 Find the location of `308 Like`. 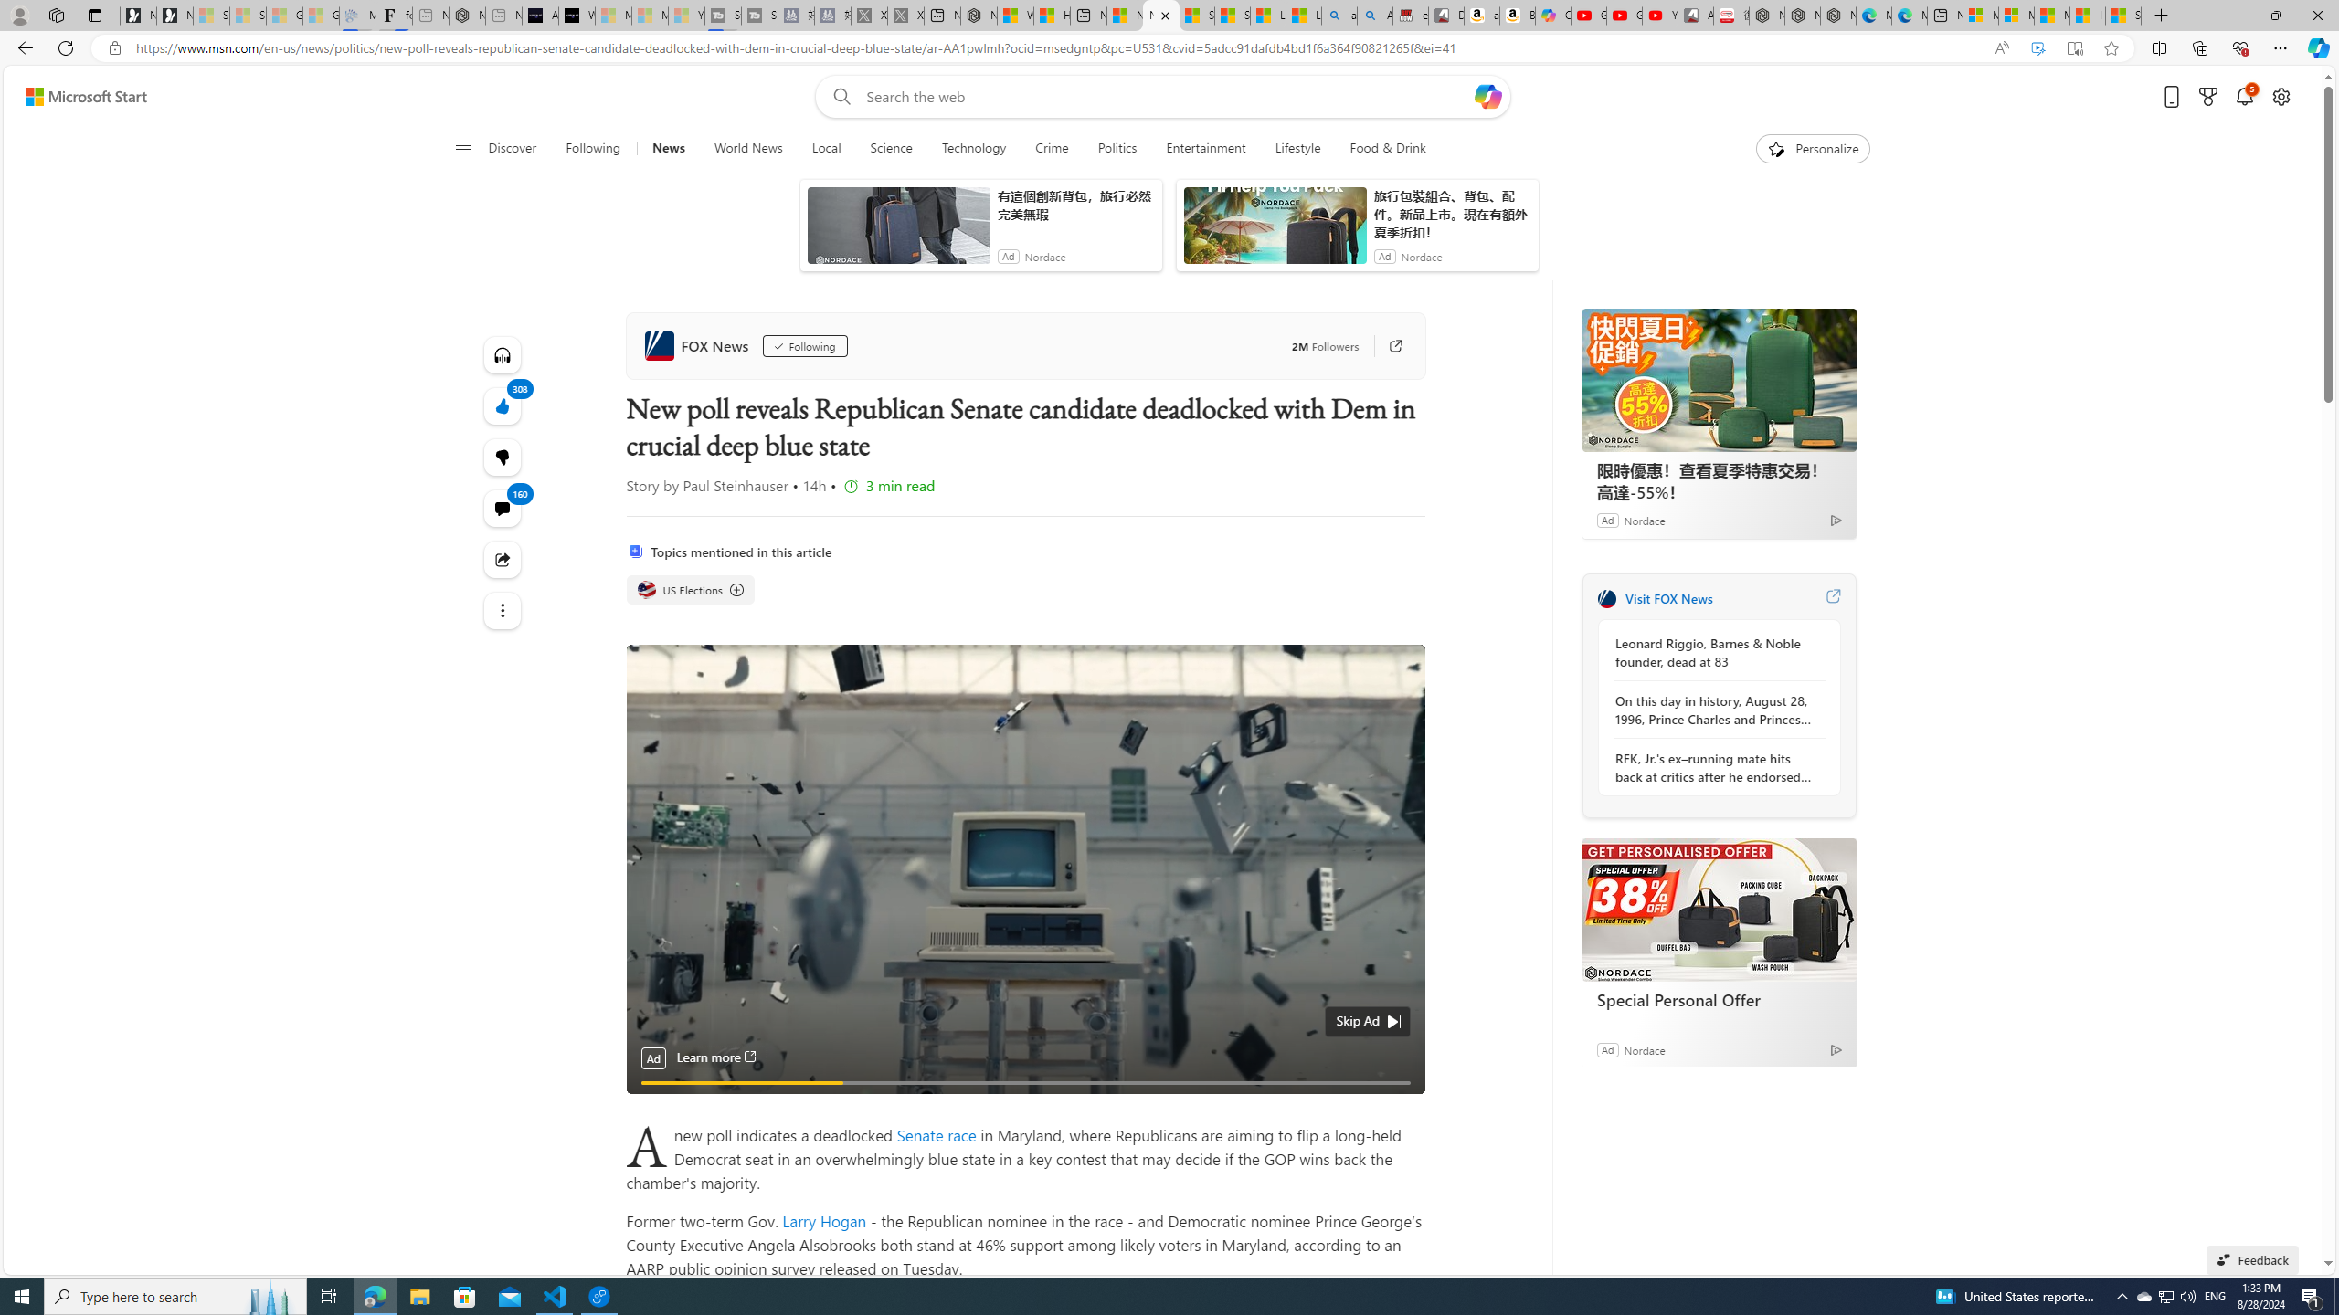

308 Like is located at coordinates (503, 405).